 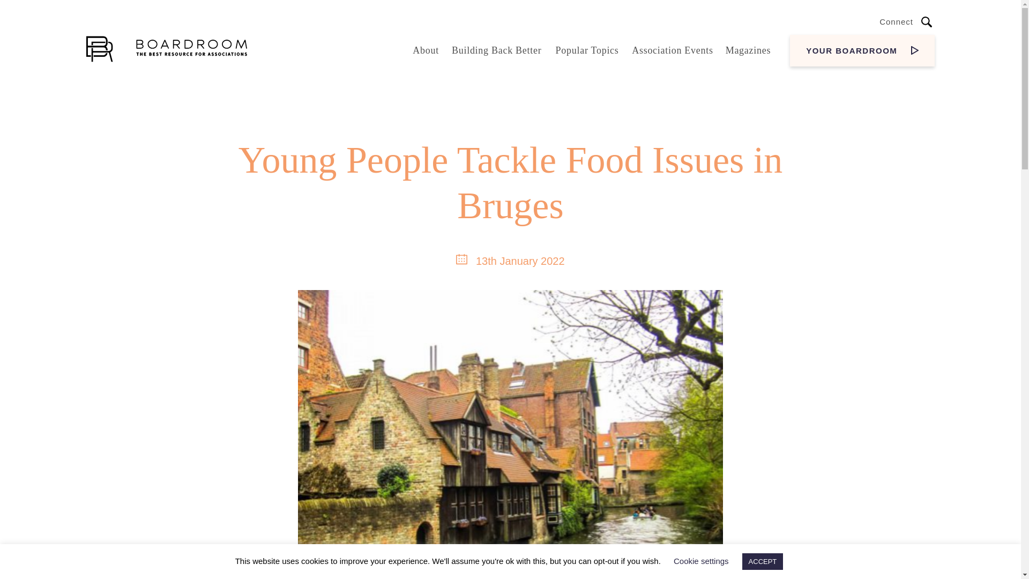 I want to click on Magazines, so click(x=748, y=50).